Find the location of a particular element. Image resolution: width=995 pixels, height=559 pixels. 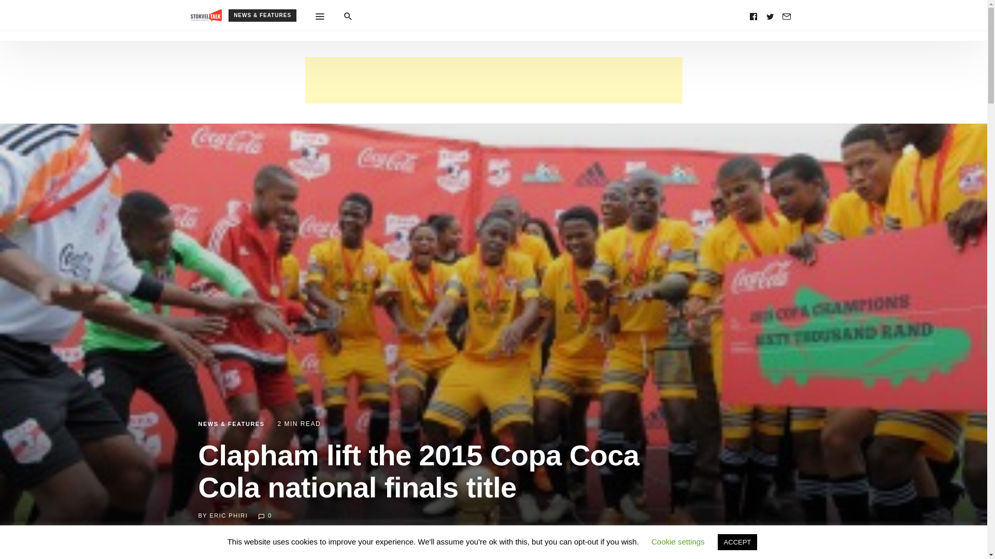

Facebook is located at coordinates (754, 16).